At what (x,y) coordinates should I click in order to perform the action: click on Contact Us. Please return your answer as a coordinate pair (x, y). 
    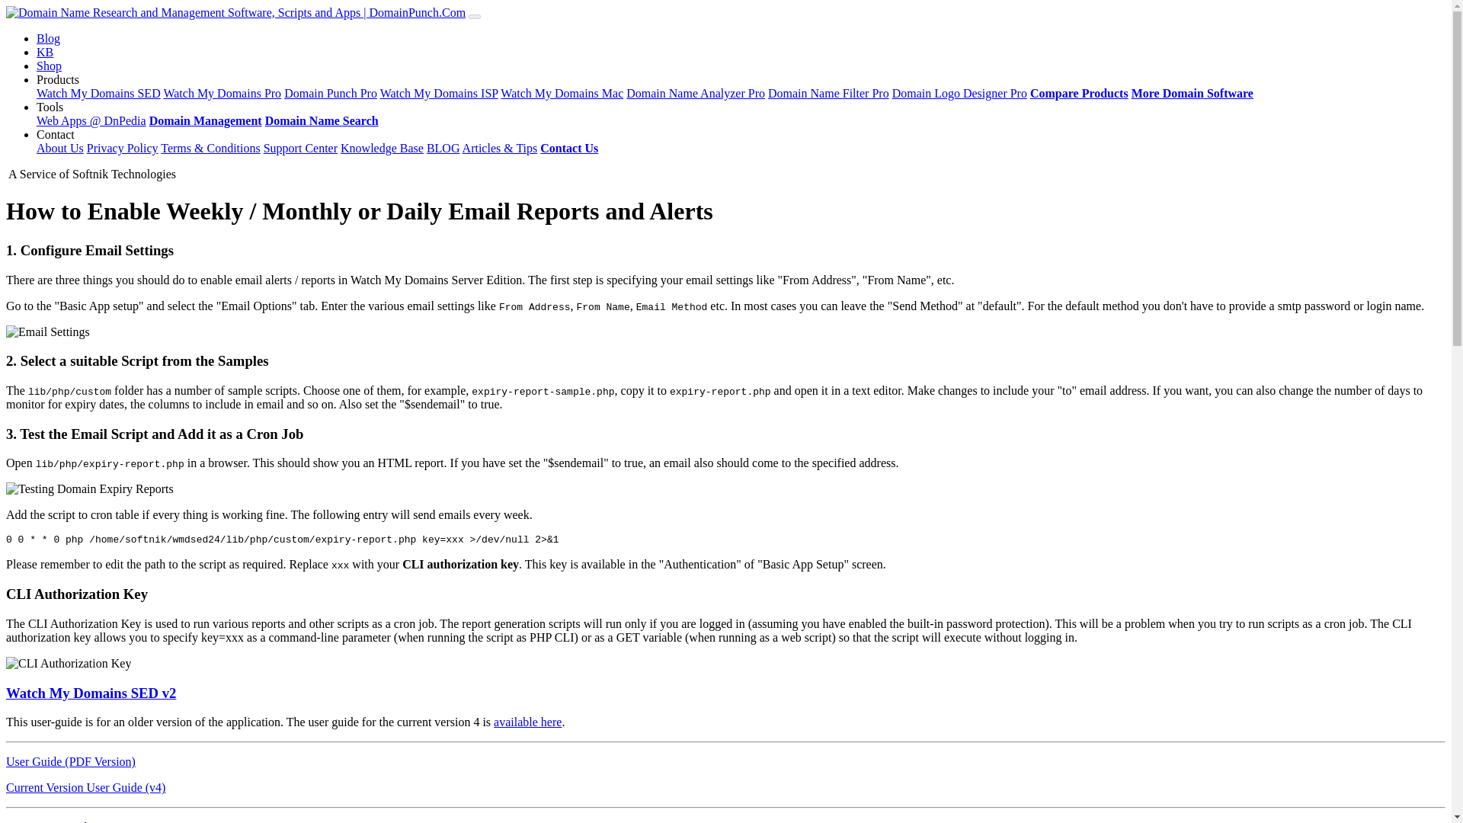
    Looking at the image, I should click on (568, 148).